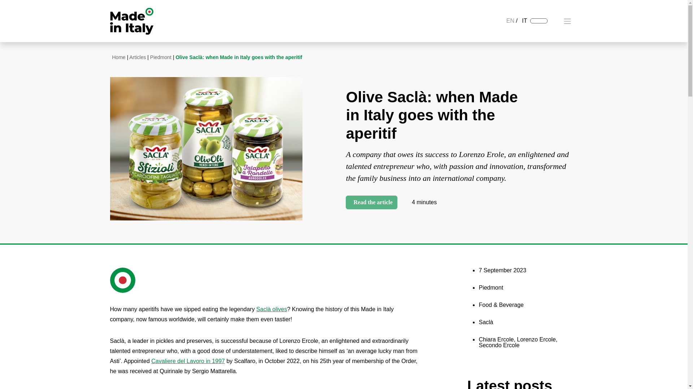  I want to click on Read the article, so click(371, 202).